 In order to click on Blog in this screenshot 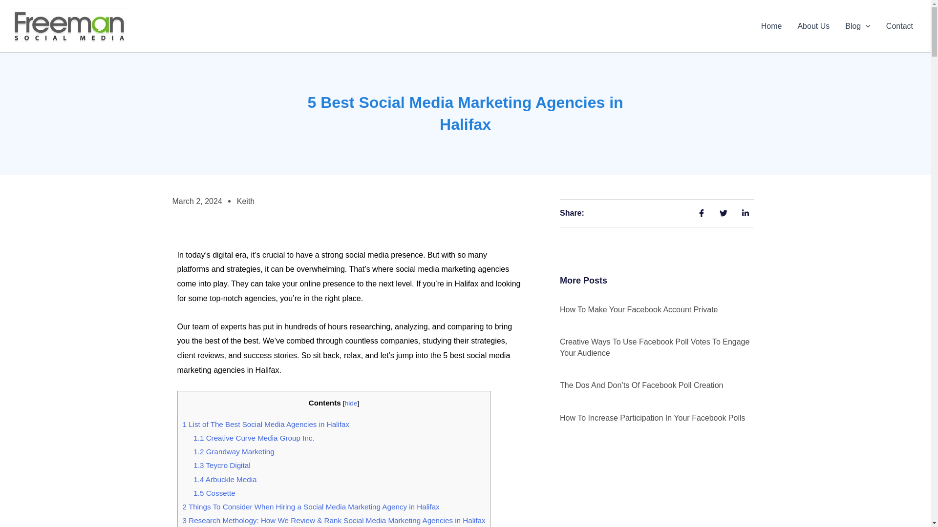, I will do `click(858, 26)`.